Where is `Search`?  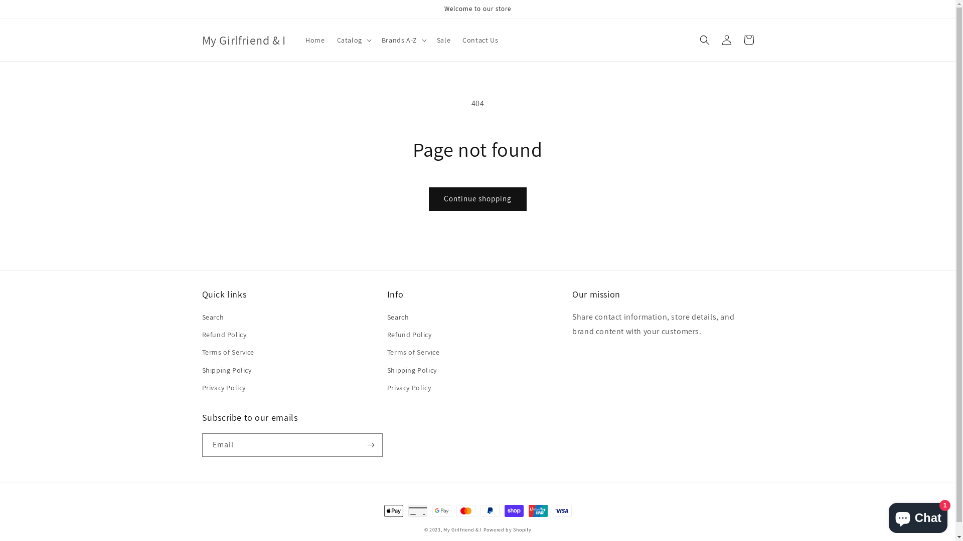
Search is located at coordinates (398, 319).